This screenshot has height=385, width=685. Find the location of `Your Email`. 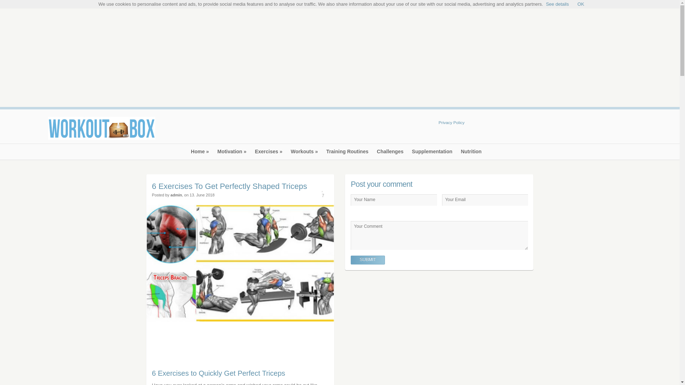

Your Email is located at coordinates (485, 200).